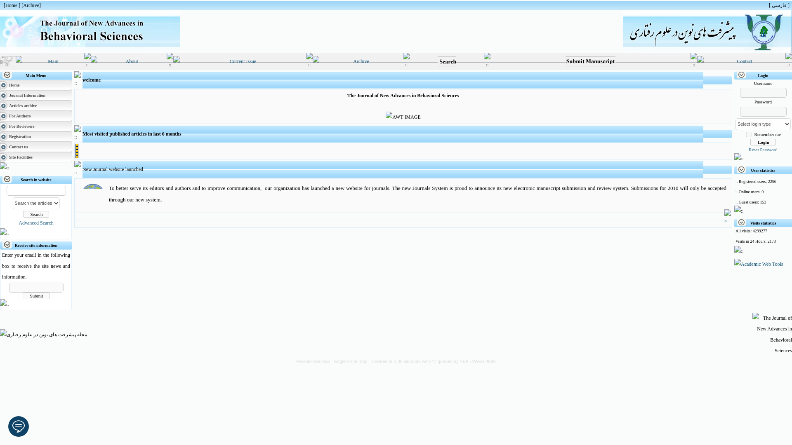 This screenshot has width=792, height=445. Describe the element at coordinates (14, 85) in the screenshot. I see `Home` at that location.